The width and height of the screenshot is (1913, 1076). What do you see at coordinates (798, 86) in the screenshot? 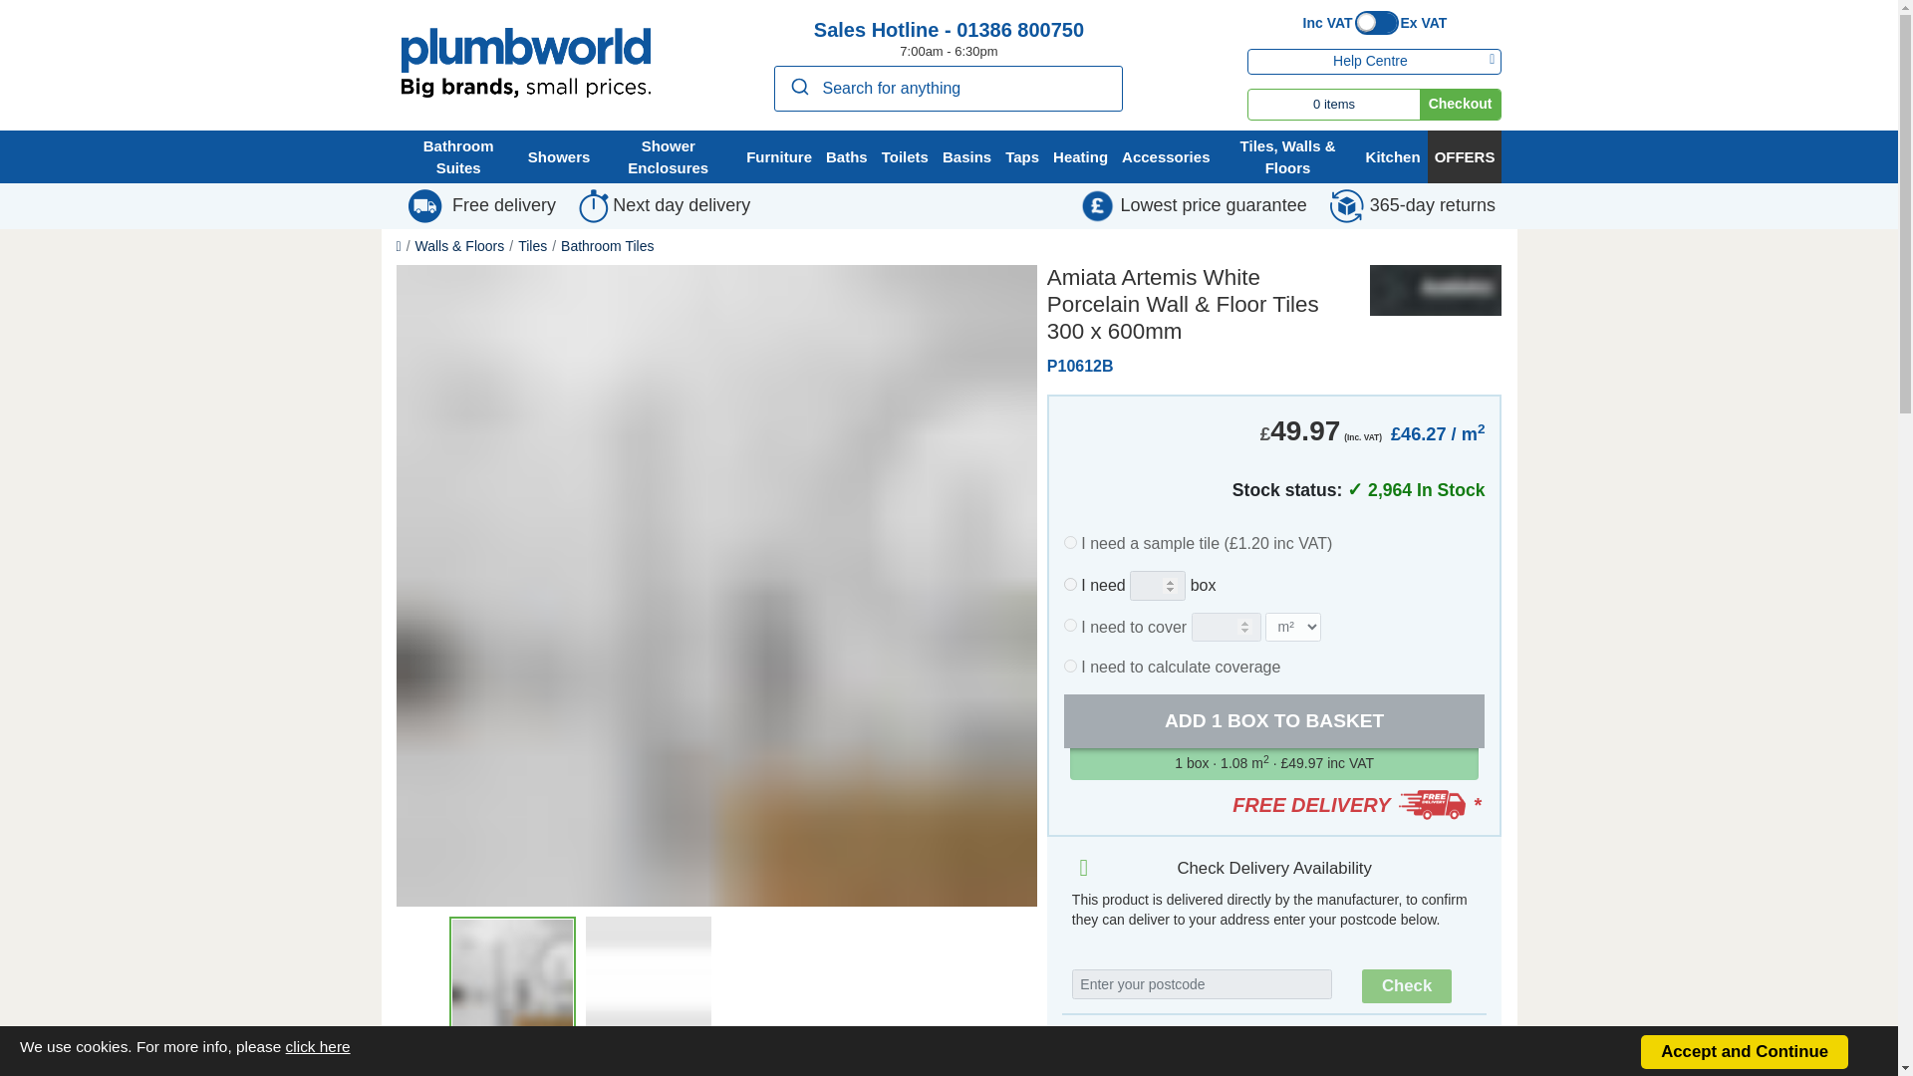
I see `Submit` at bounding box center [798, 86].